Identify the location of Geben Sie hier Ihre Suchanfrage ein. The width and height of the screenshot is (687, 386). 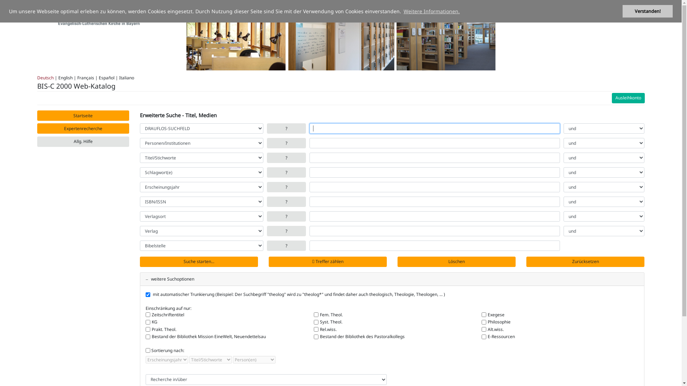
(435, 128).